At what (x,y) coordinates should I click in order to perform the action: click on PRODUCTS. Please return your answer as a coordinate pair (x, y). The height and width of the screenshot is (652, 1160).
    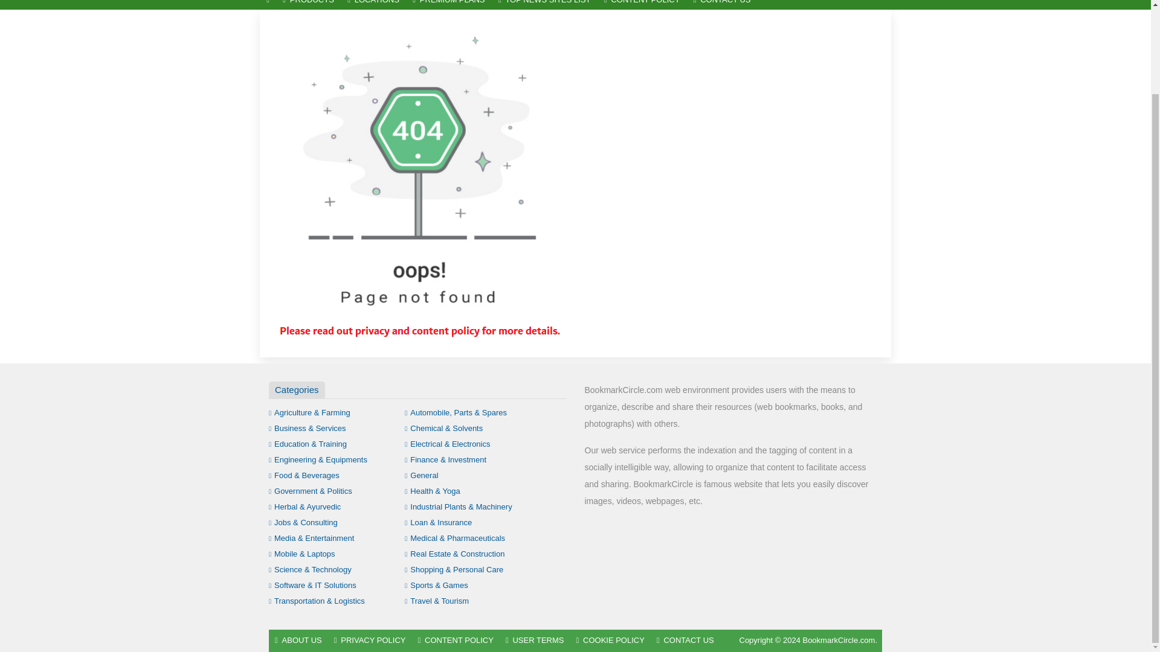
    Looking at the image, I should click on (308, 5).